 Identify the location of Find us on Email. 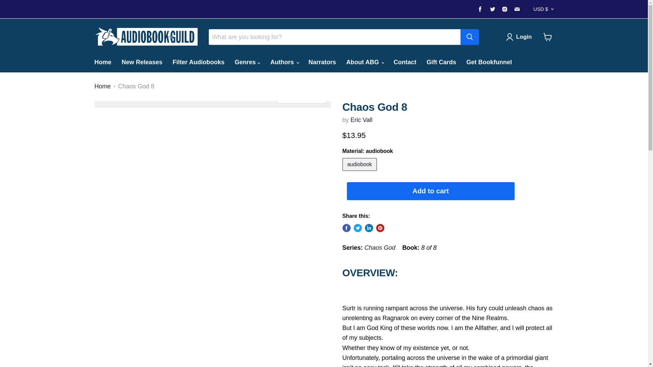
(517, 9).